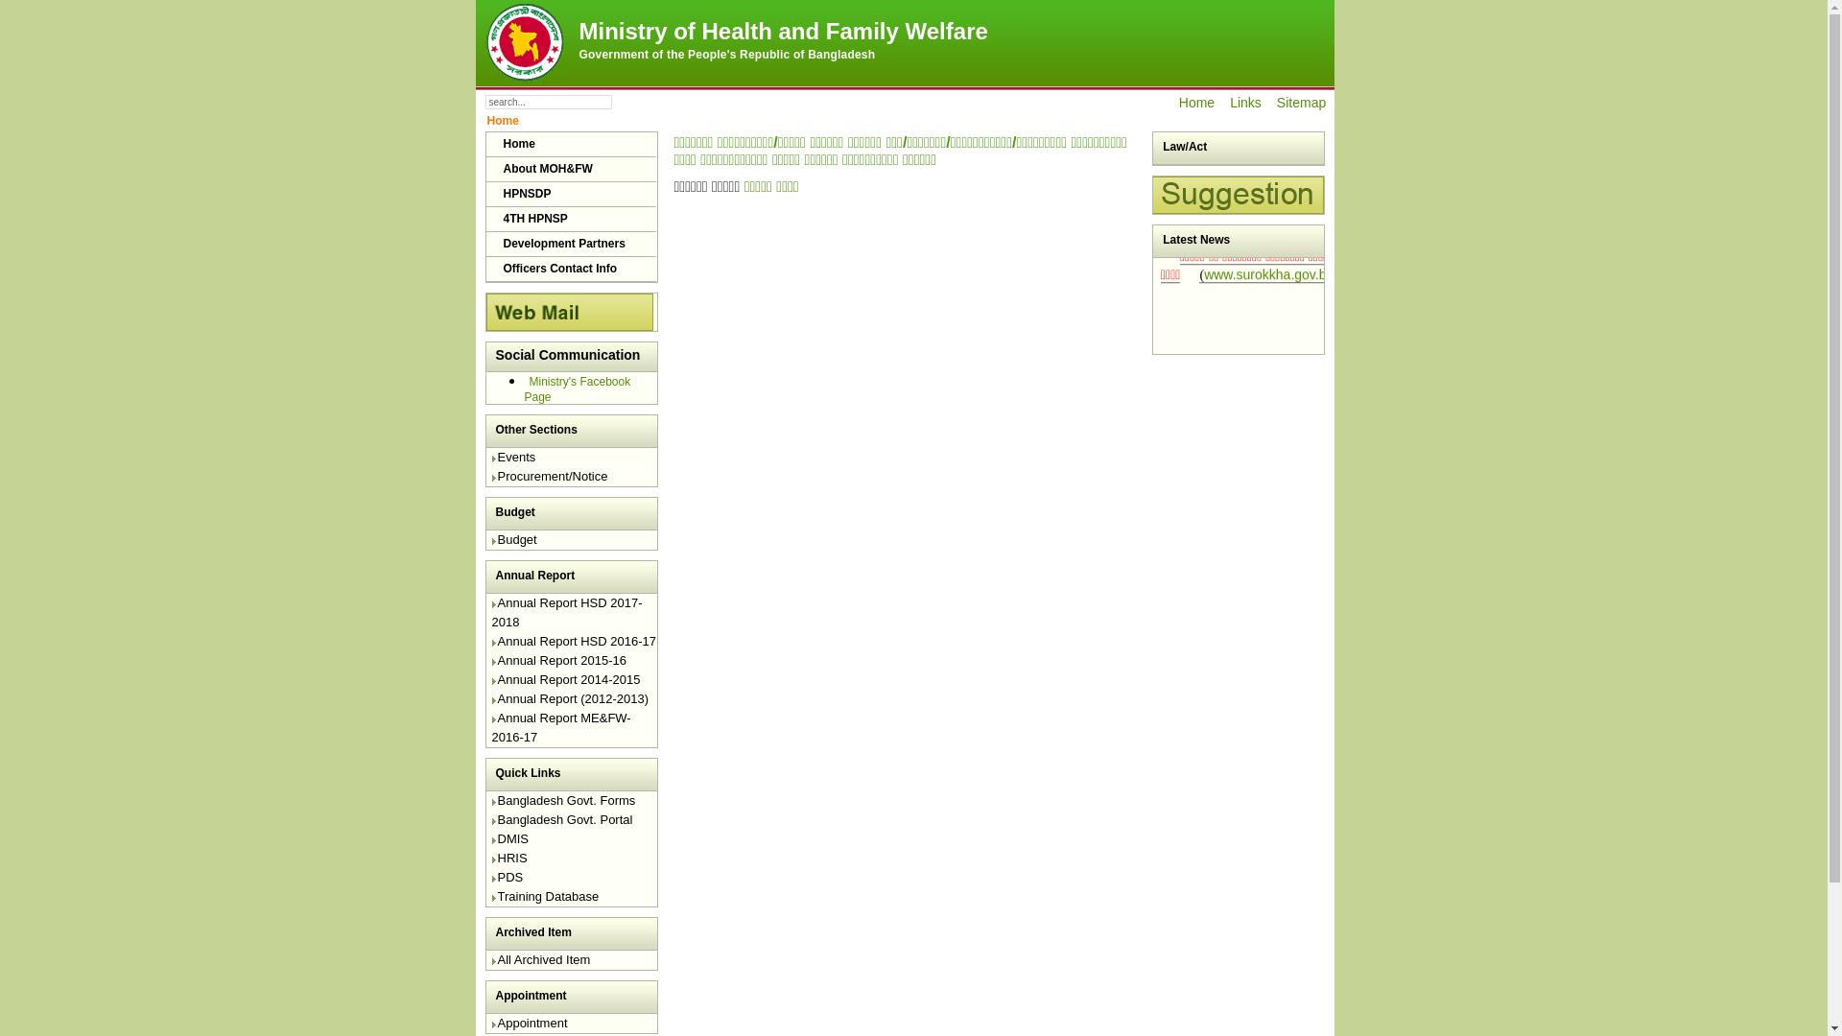 Image resolution: width=1842 pixels, height=1036 pixels. Describe the element at coordinates (1247, 332) in the screenshot. I see `https://mefwd.gov.bd/ )` at that location.